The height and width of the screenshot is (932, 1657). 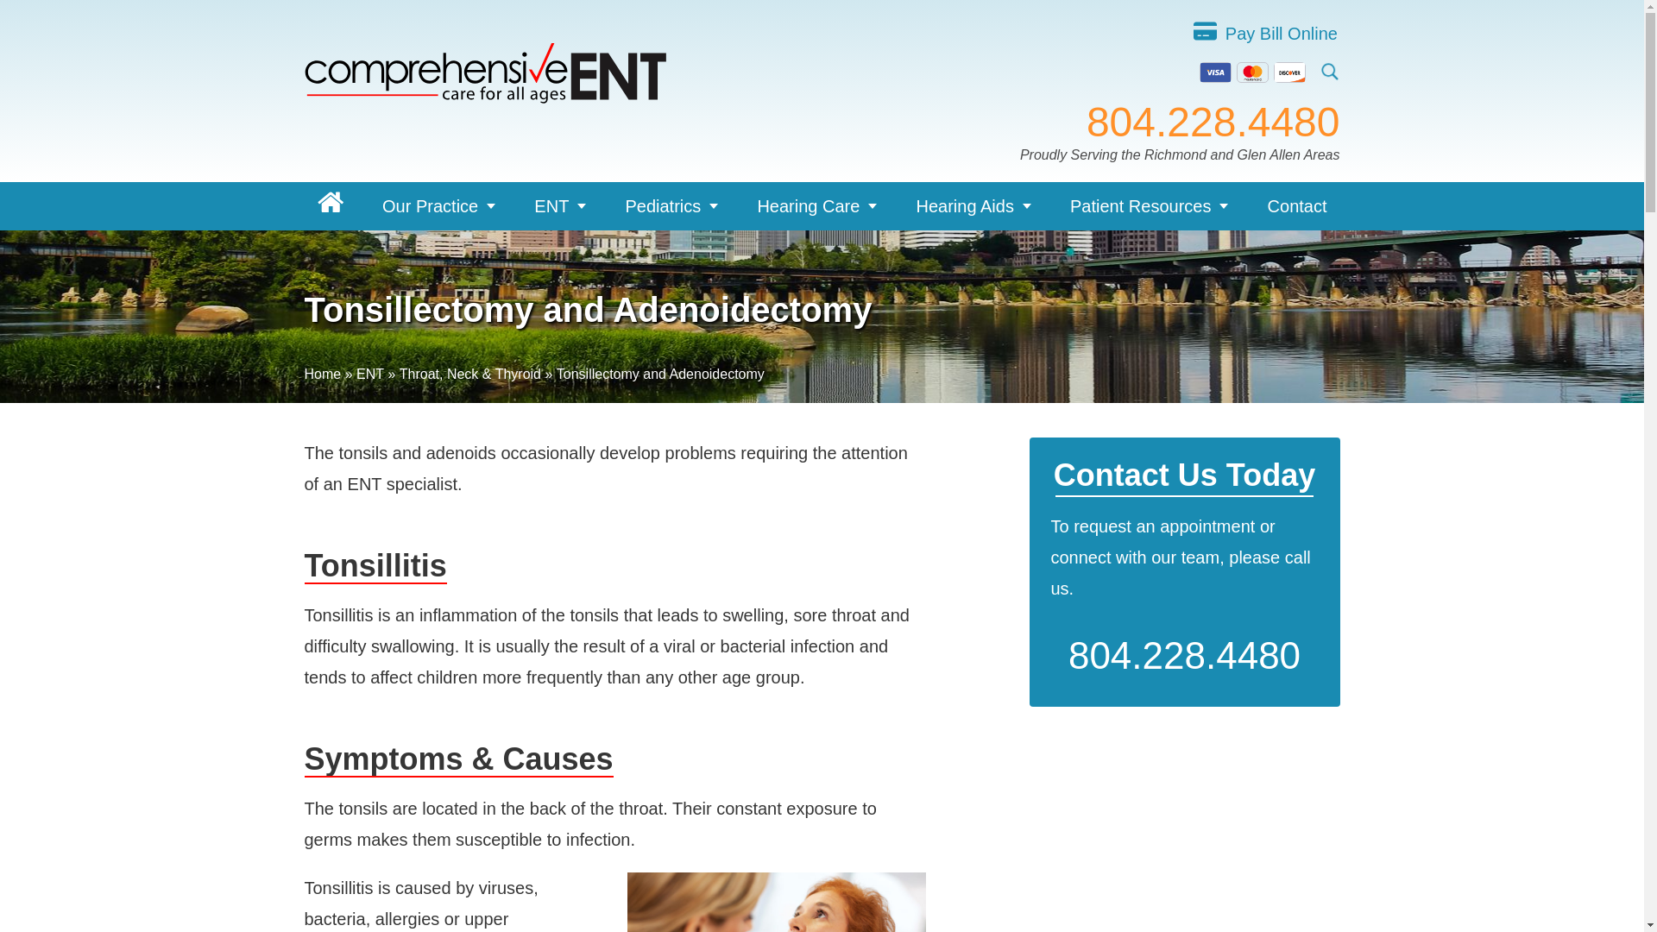 I want to click on tonsils-adenoids, so click(x=777, y=902).